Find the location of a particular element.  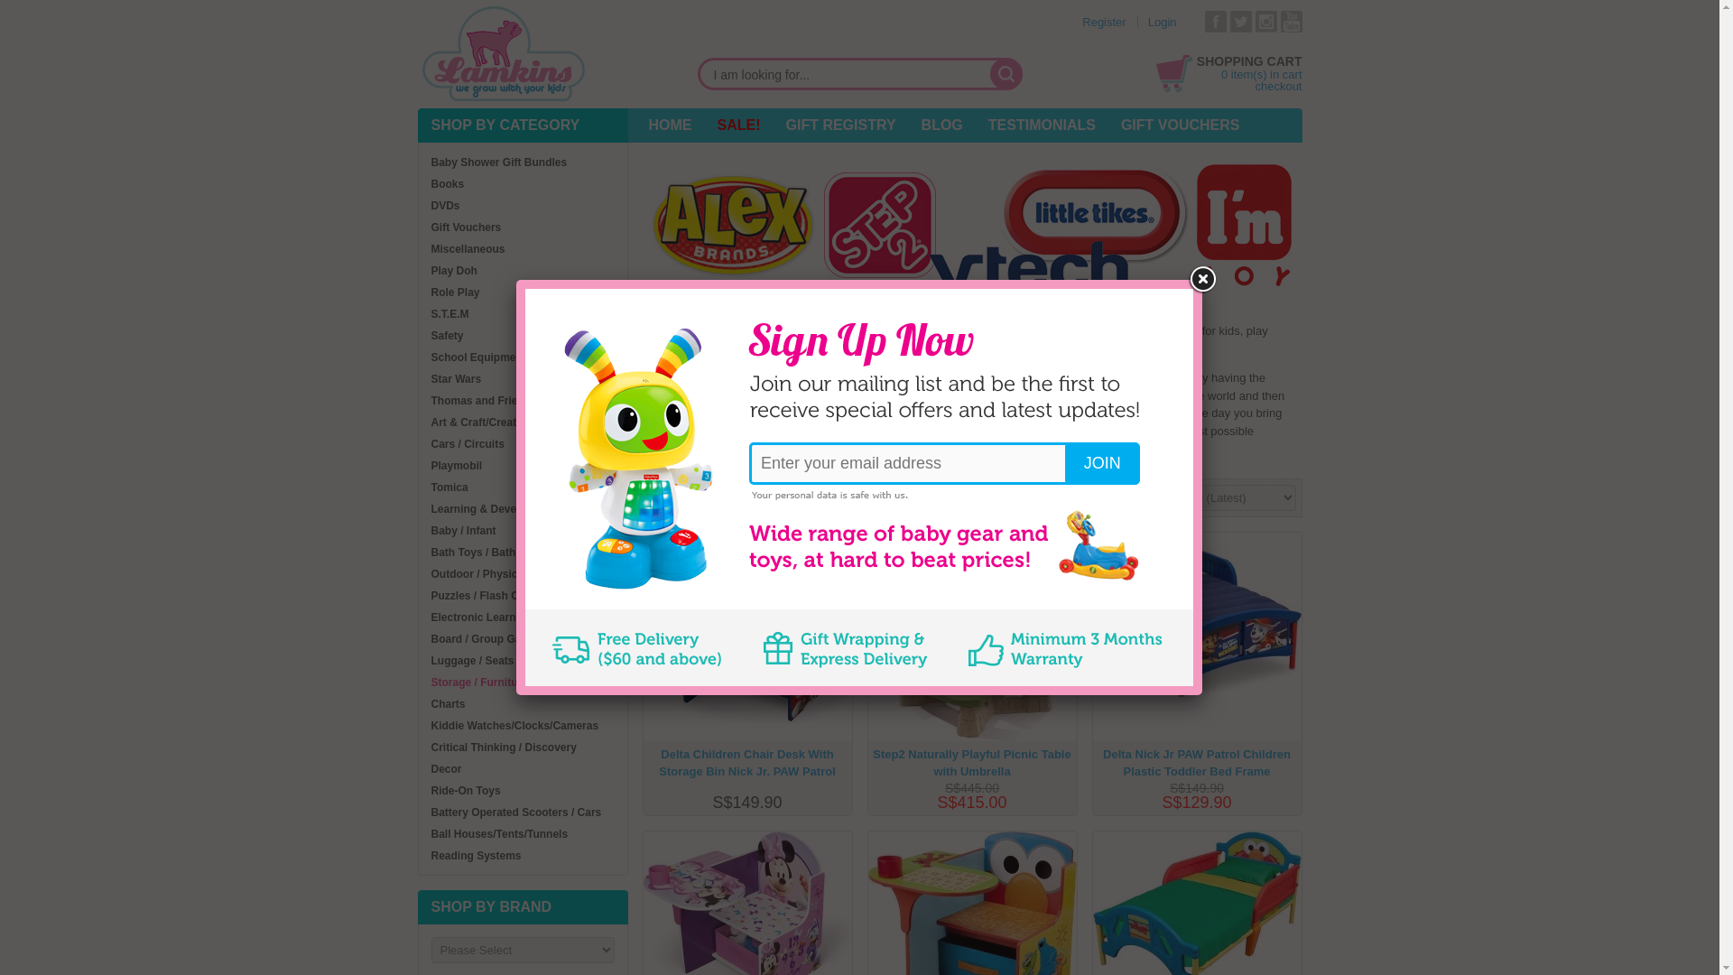

Ride-On Toys is located at coordinates (466, 791).